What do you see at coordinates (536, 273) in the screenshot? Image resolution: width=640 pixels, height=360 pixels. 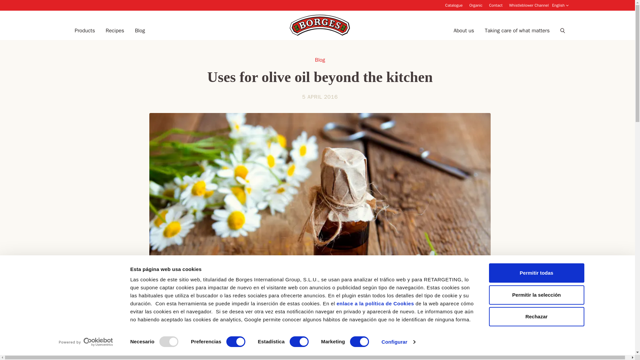 I see `Permitir todas` at bounding box center [536, 273].